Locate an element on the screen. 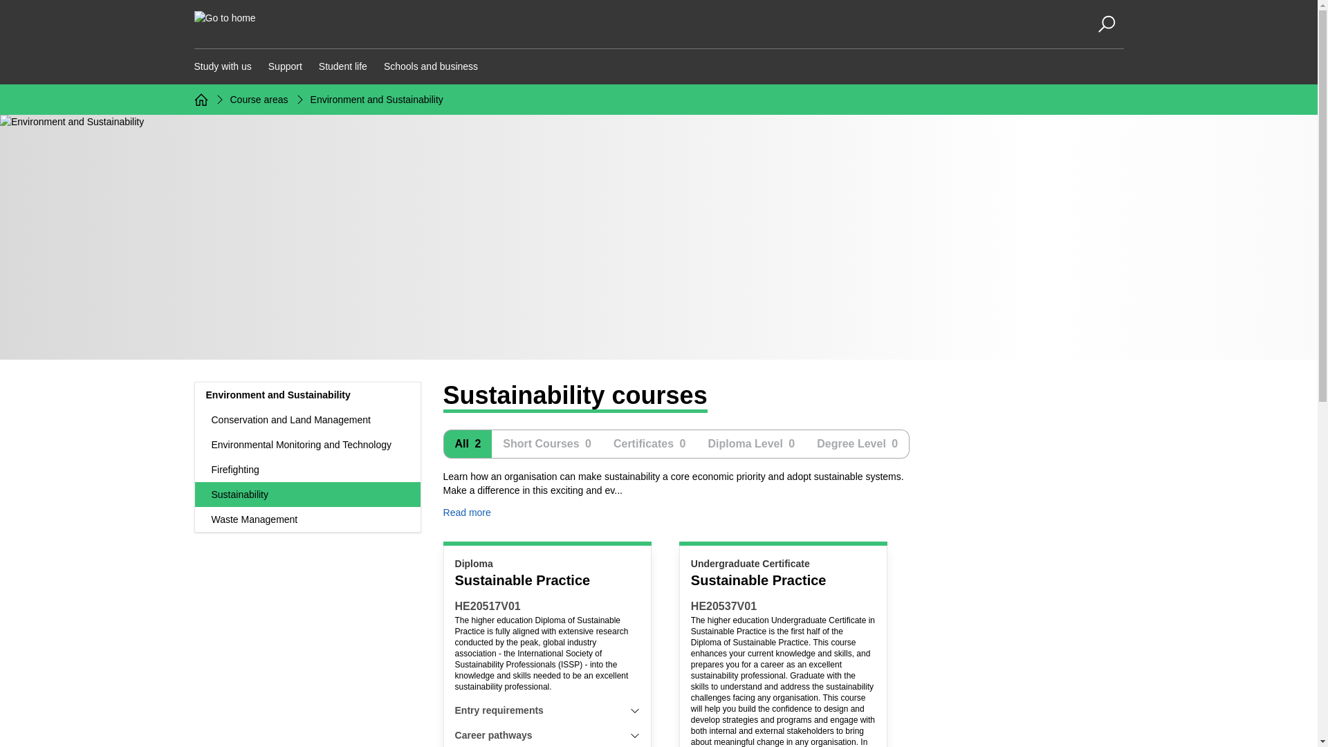 This screenshot has height=747, width=1328. show requirements is located at coordinates (635, 735).